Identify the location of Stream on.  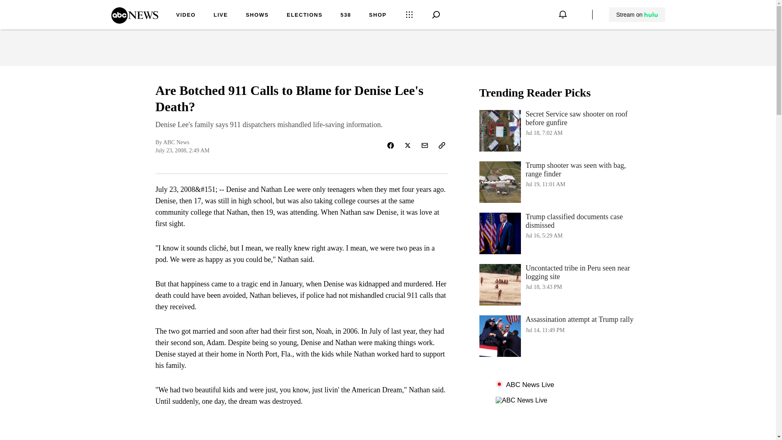
(637, 15).